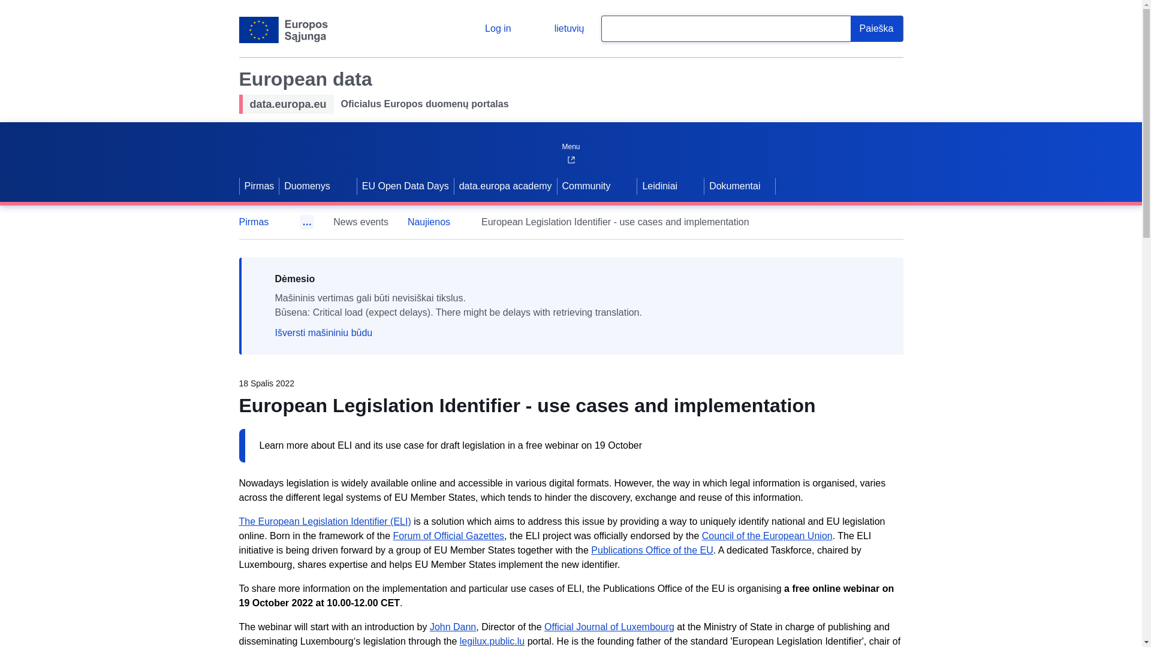 Image resolution: width=1151 pixels, height=647 pixels. What do you see at coordinates (306, 186) in the screenshot?
I see `Duomenys` at bounding box center [306, 186].